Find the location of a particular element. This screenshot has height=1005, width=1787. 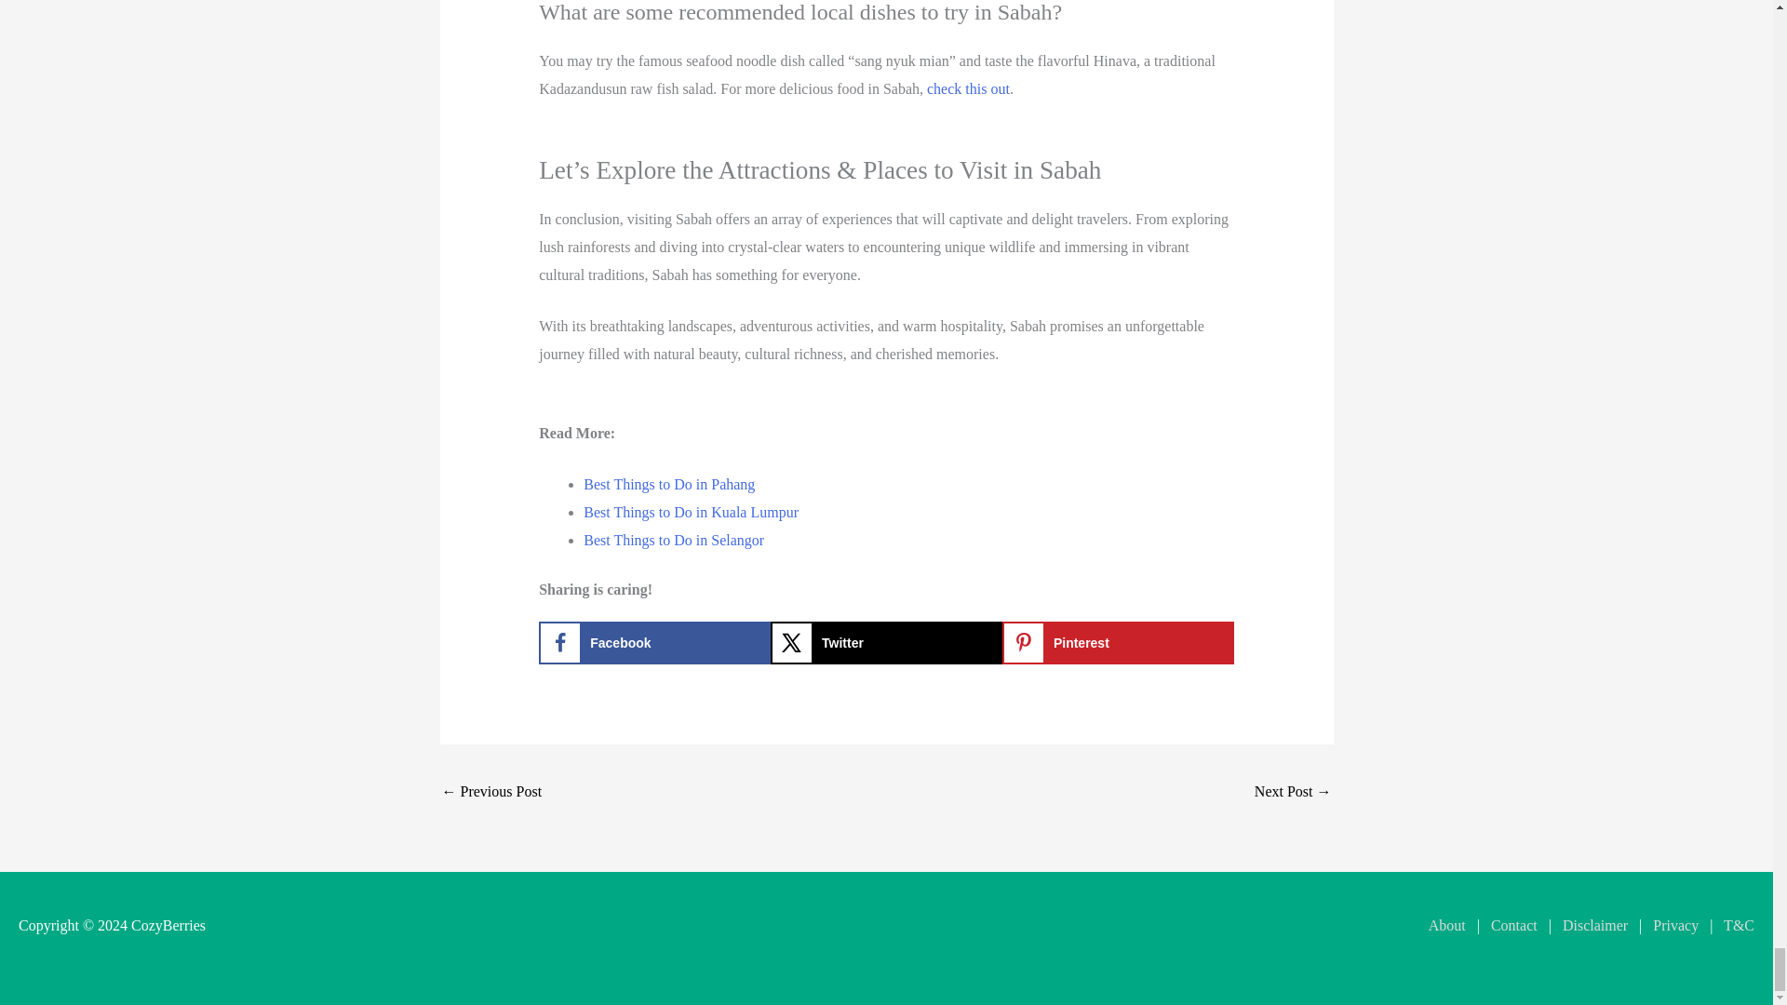

Save to Pinterest is located at coordinates (1119, 642).